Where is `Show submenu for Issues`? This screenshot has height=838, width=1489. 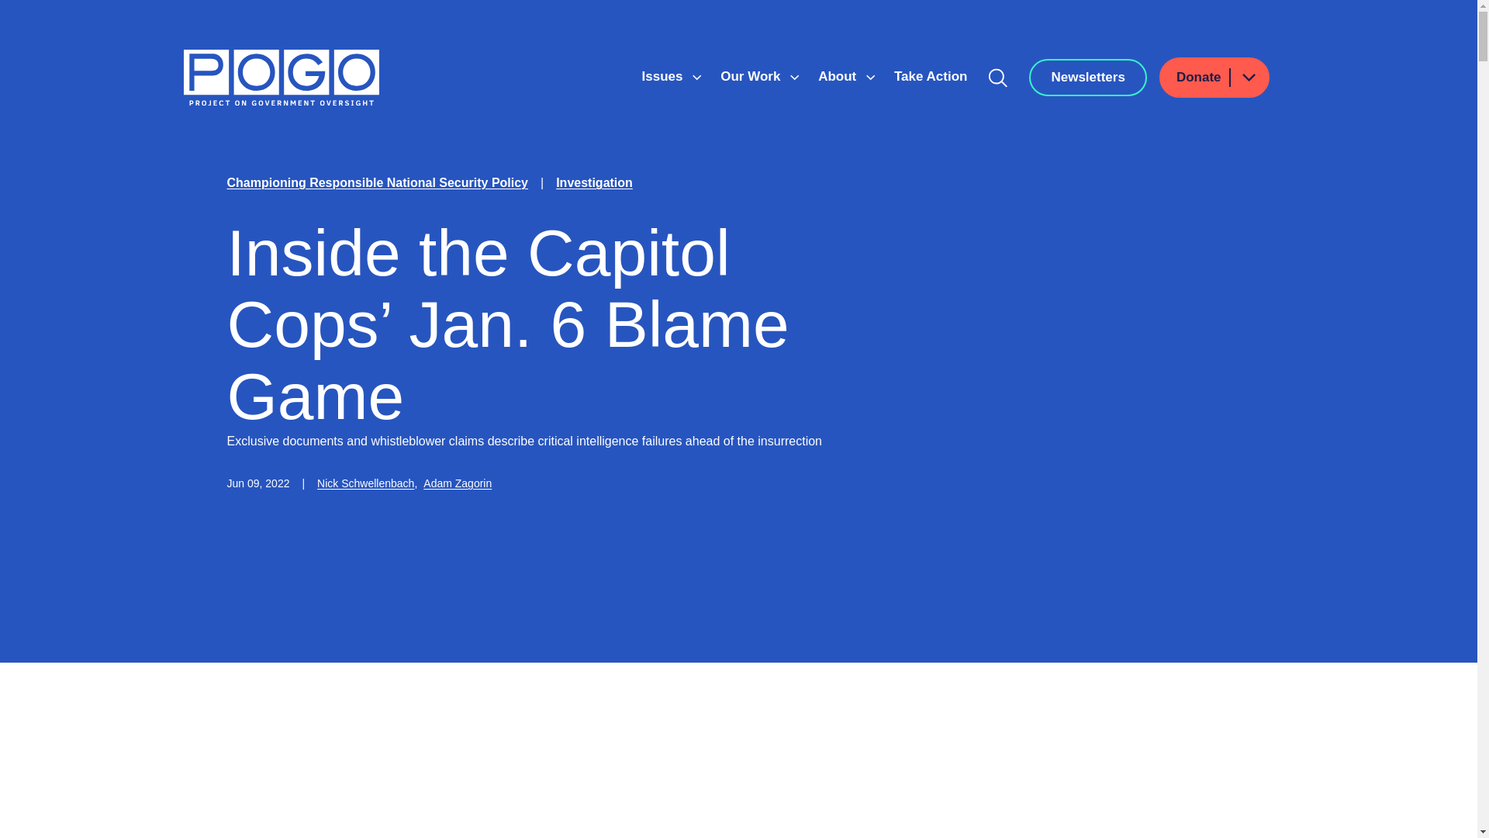 Show submenu for Issues is located at coordinates (696, 78).